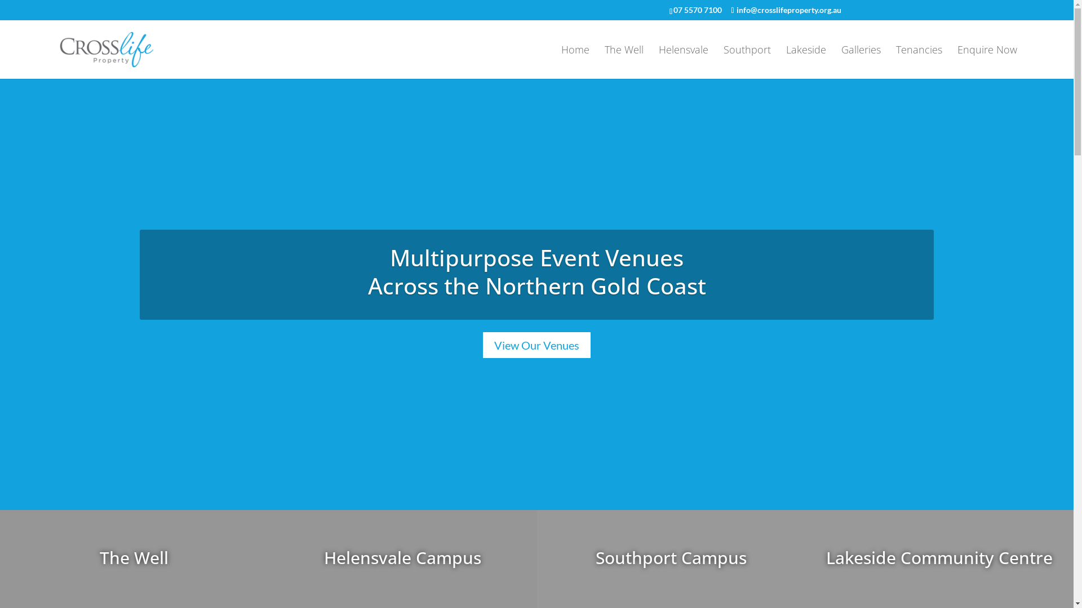 The width and height of the screenshot is (1082, 608). I want to click on The Well, so click(624, 62).